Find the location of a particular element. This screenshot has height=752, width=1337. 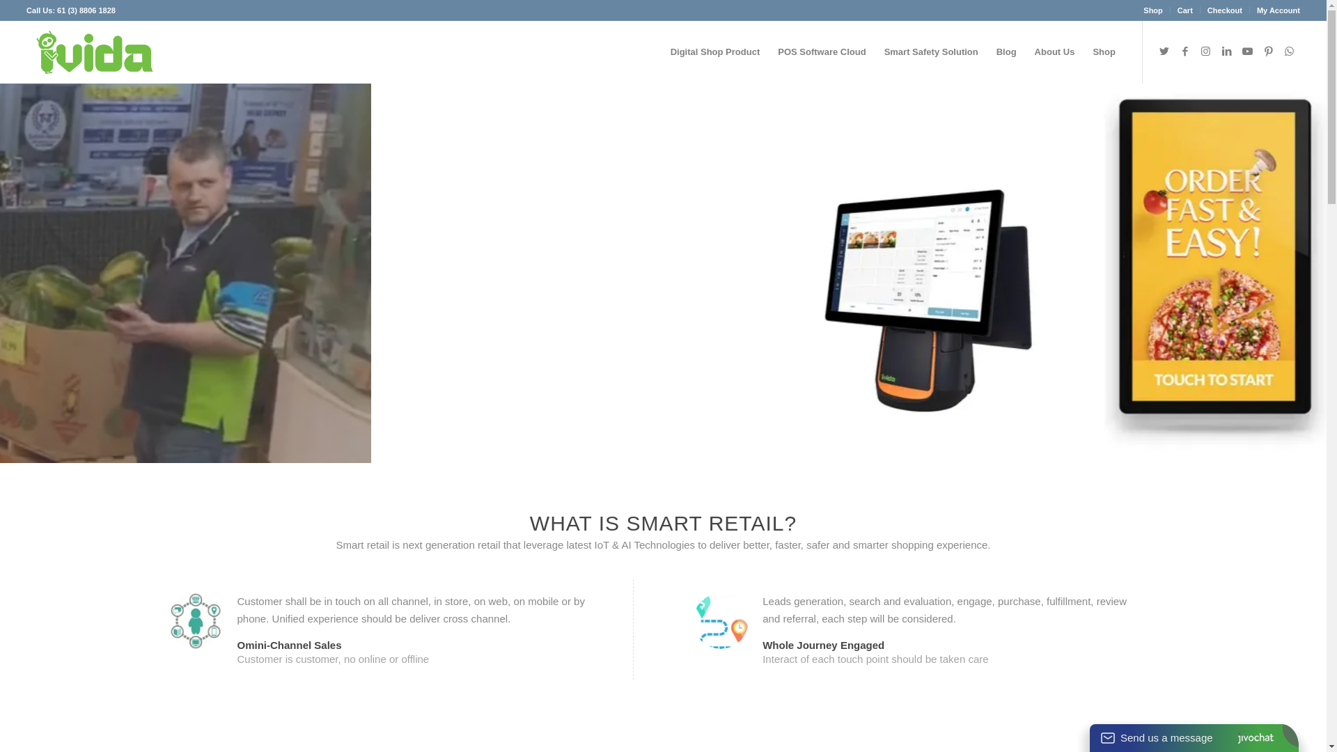

Twitter is located at coordinates (1164, 52).